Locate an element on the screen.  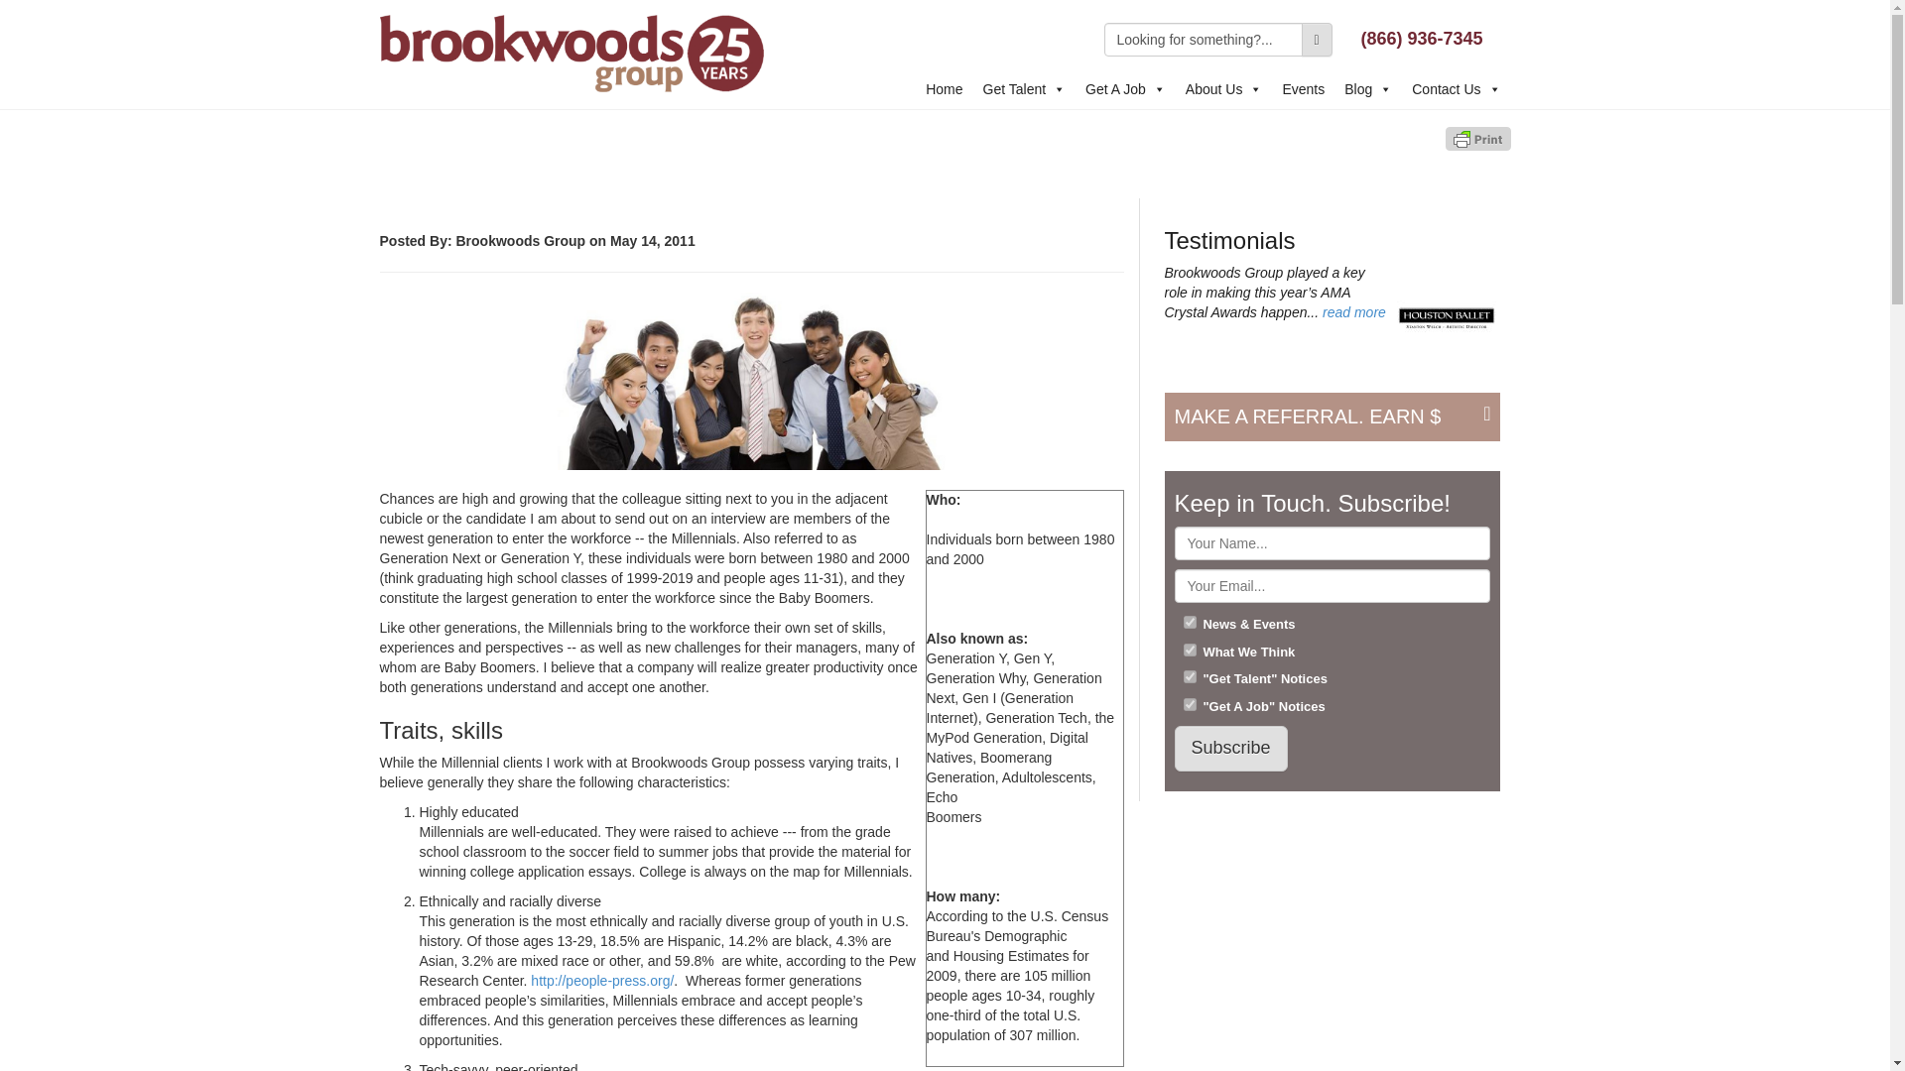
Get A Job is located at coordinates (1125, 89).